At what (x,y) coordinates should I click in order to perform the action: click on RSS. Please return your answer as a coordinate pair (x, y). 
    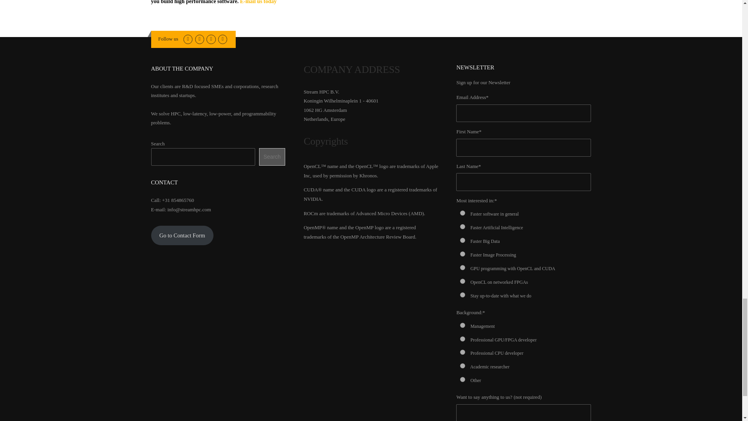
    Looking at the image, I should click on (223, 38).